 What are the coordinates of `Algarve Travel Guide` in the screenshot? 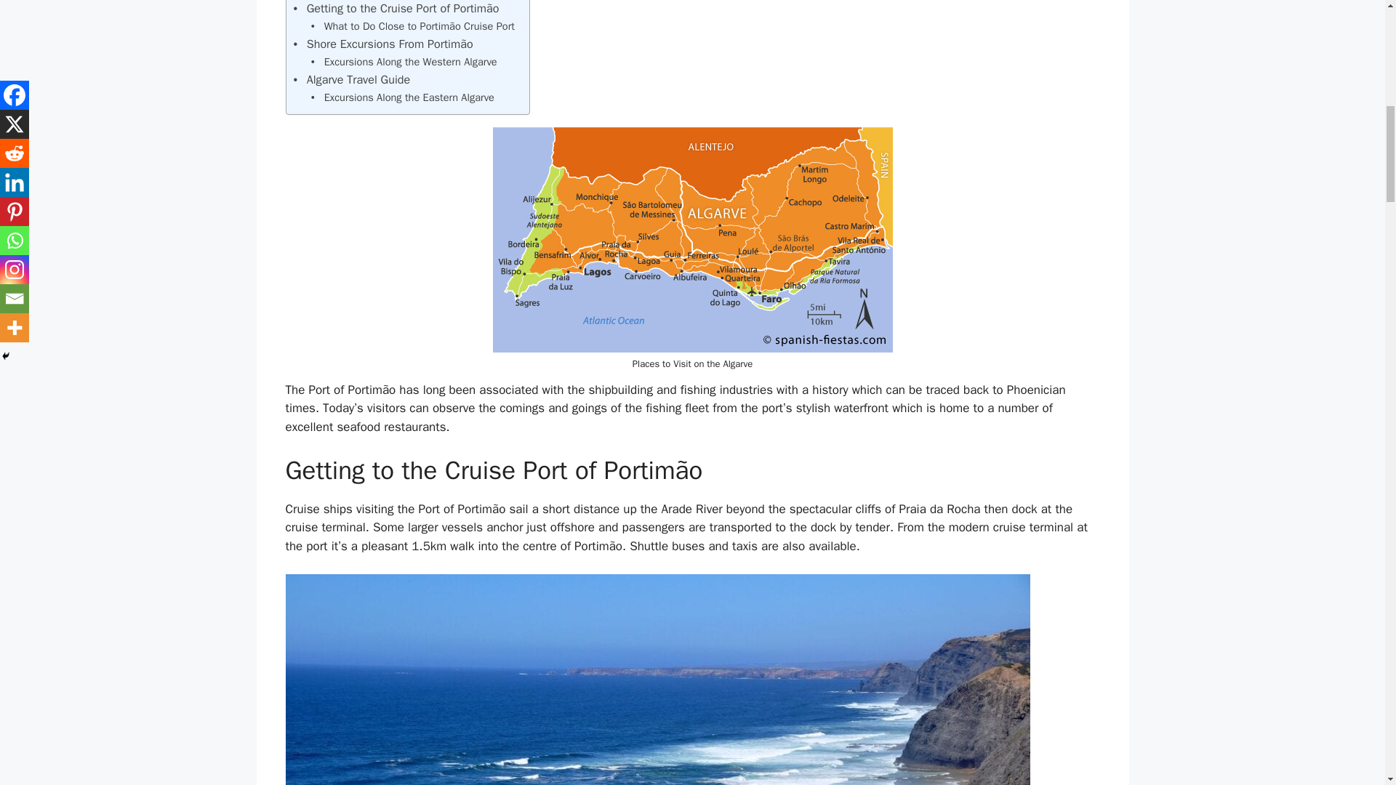 It's located at (352, 80).